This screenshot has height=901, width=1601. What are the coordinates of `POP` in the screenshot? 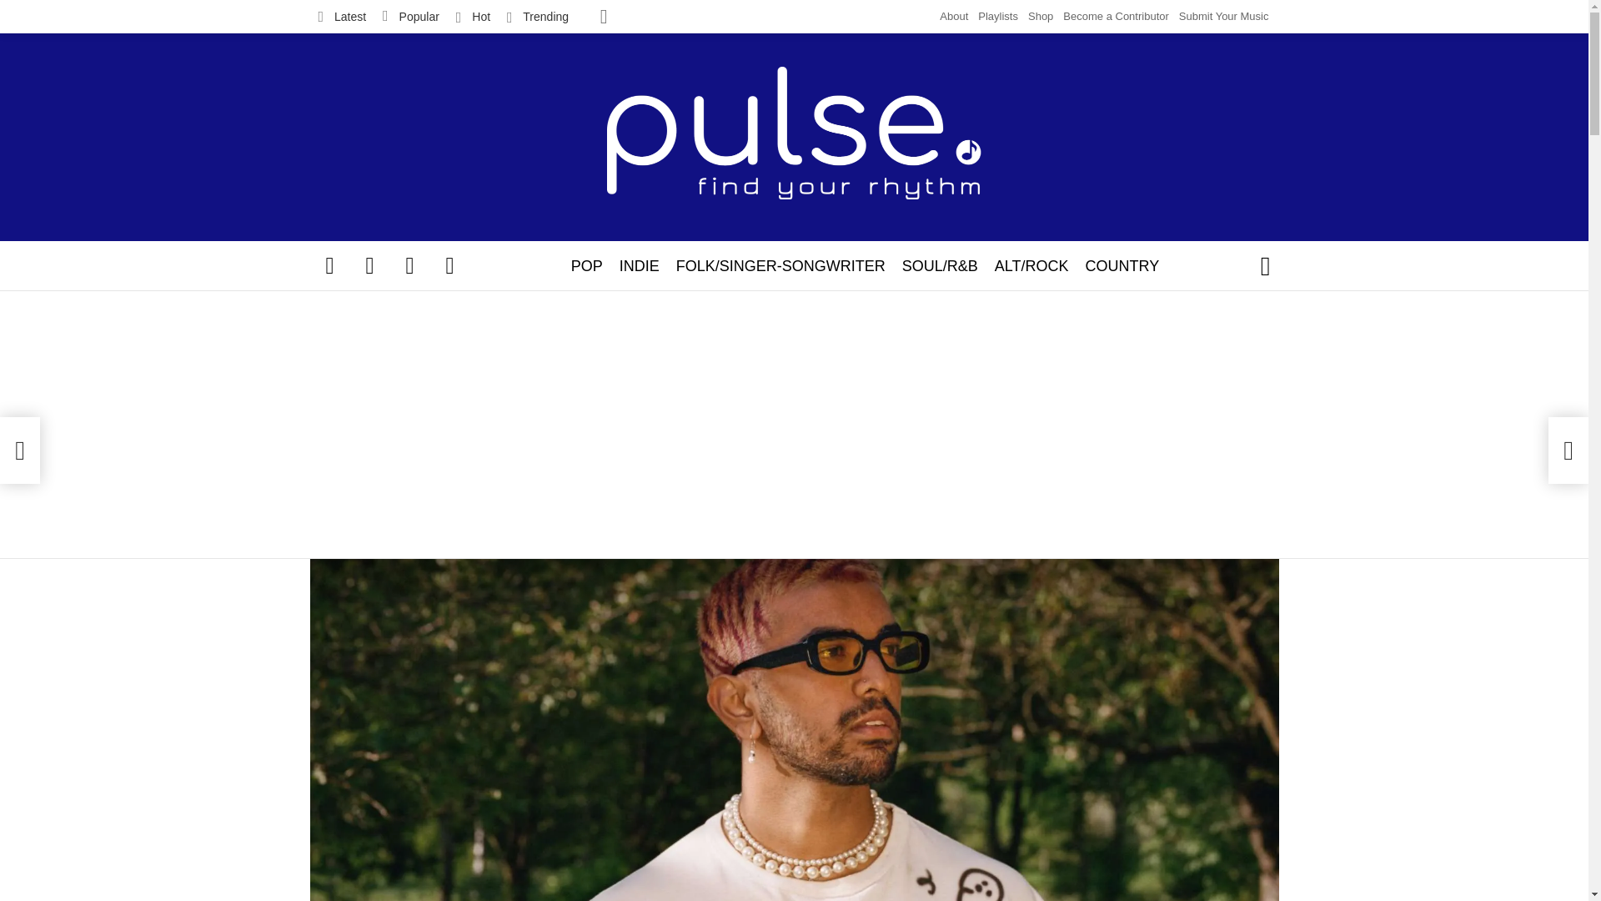 It's located at (587, 265).